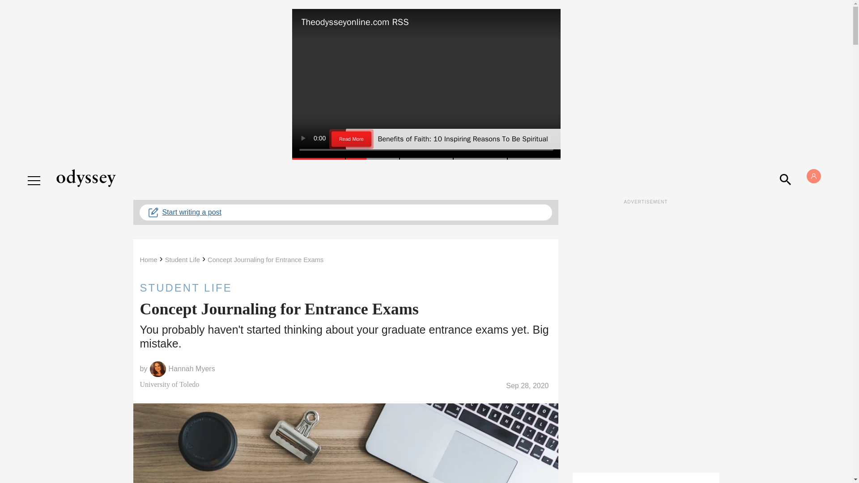  What do you see at coordinates (352, 140) in the screenshot?
I see `Read More` at bounding box center [352, 140].